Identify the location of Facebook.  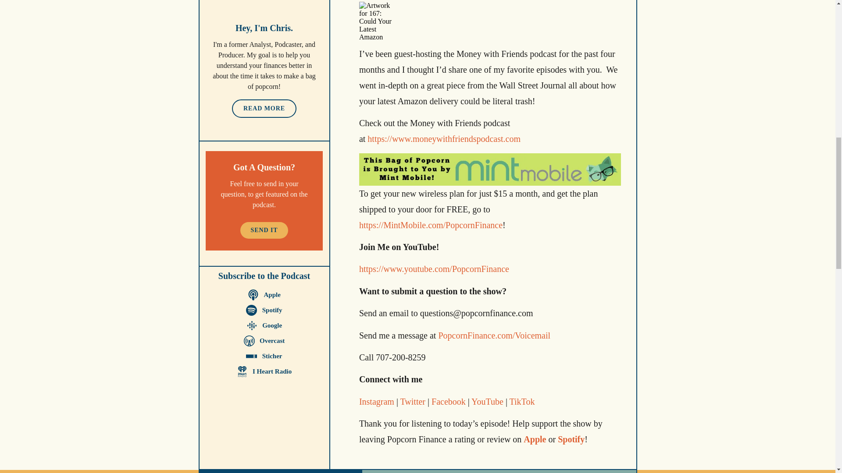
(447, 401).